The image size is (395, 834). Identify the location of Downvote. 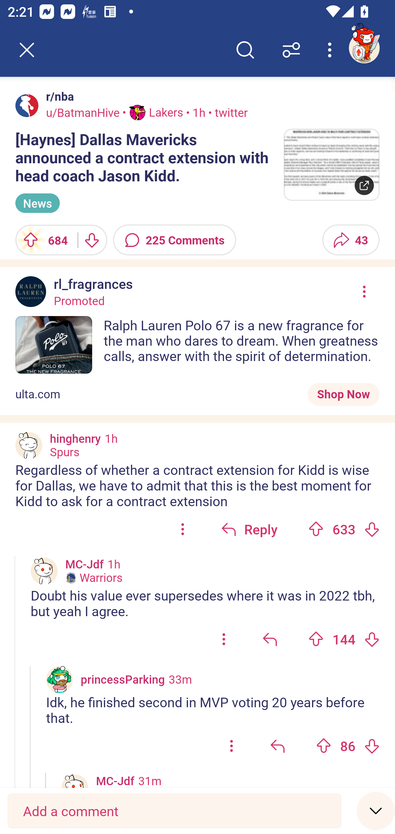
(372, 639).